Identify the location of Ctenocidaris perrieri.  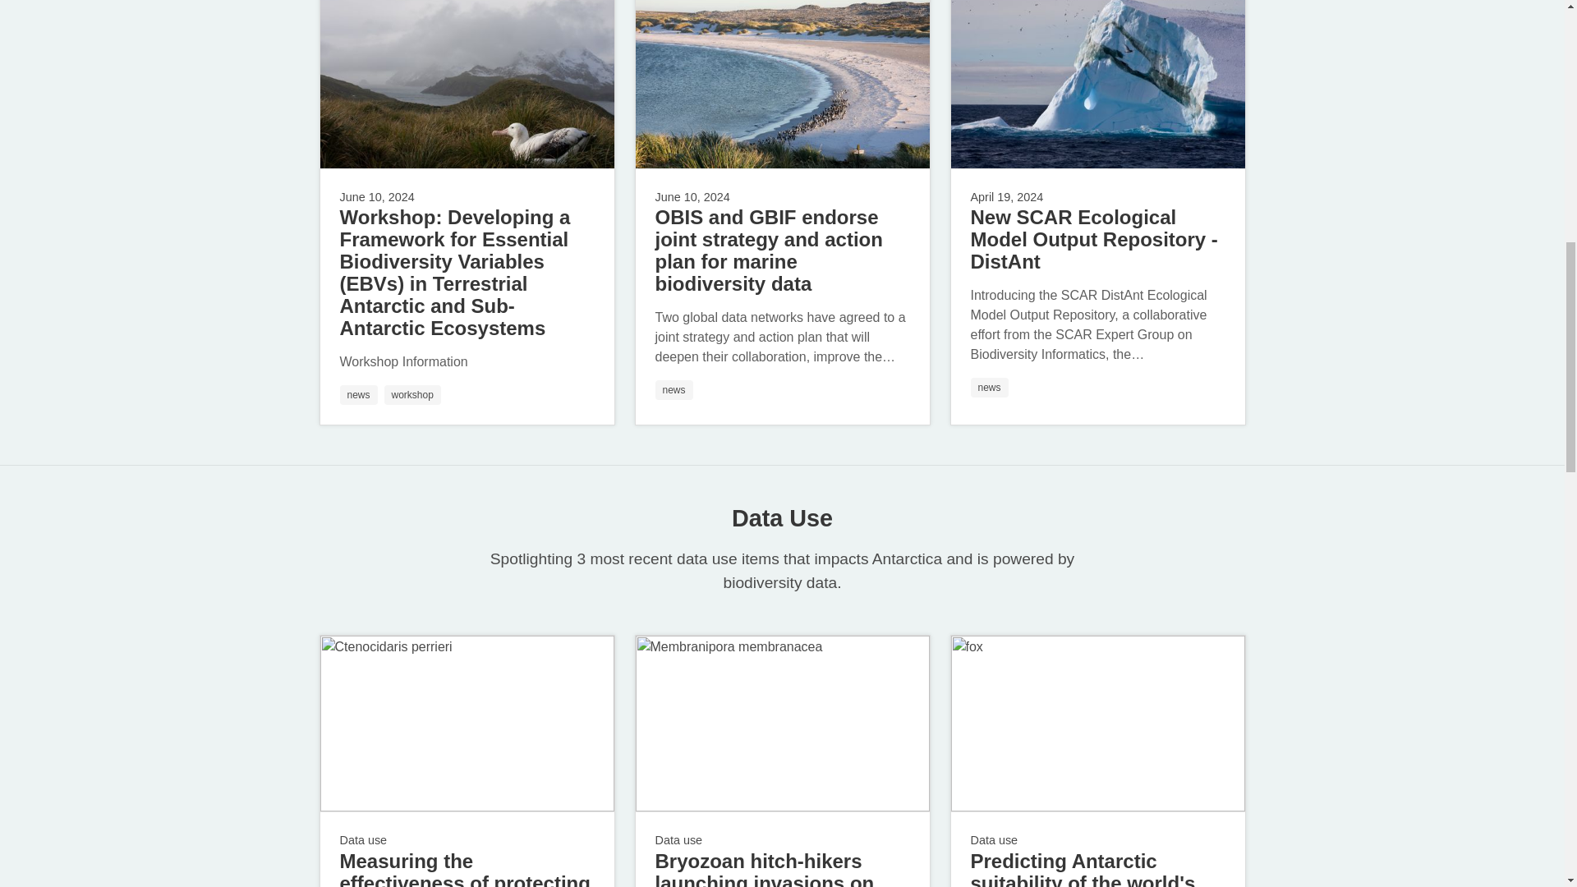
(467, 724).